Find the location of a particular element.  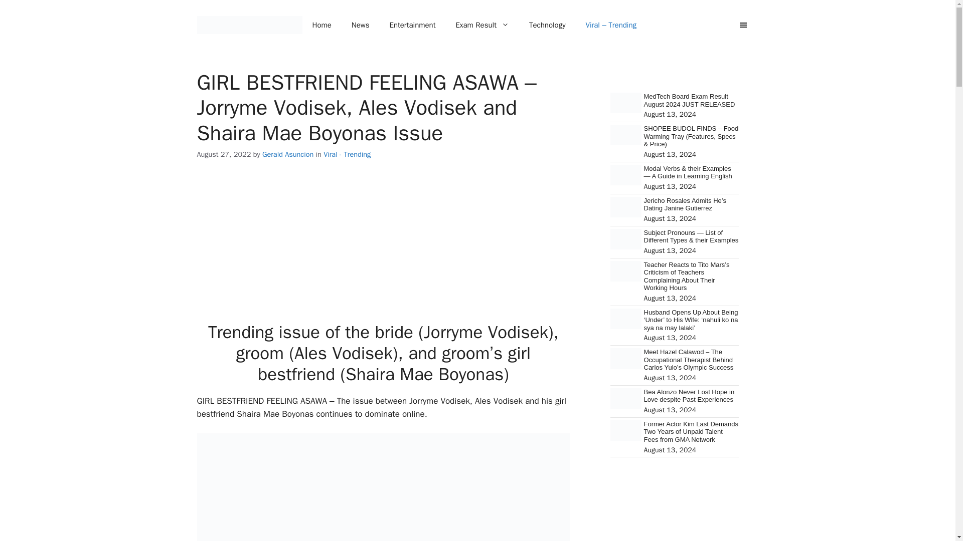

Exam Result is located at coordinates (481, 25).